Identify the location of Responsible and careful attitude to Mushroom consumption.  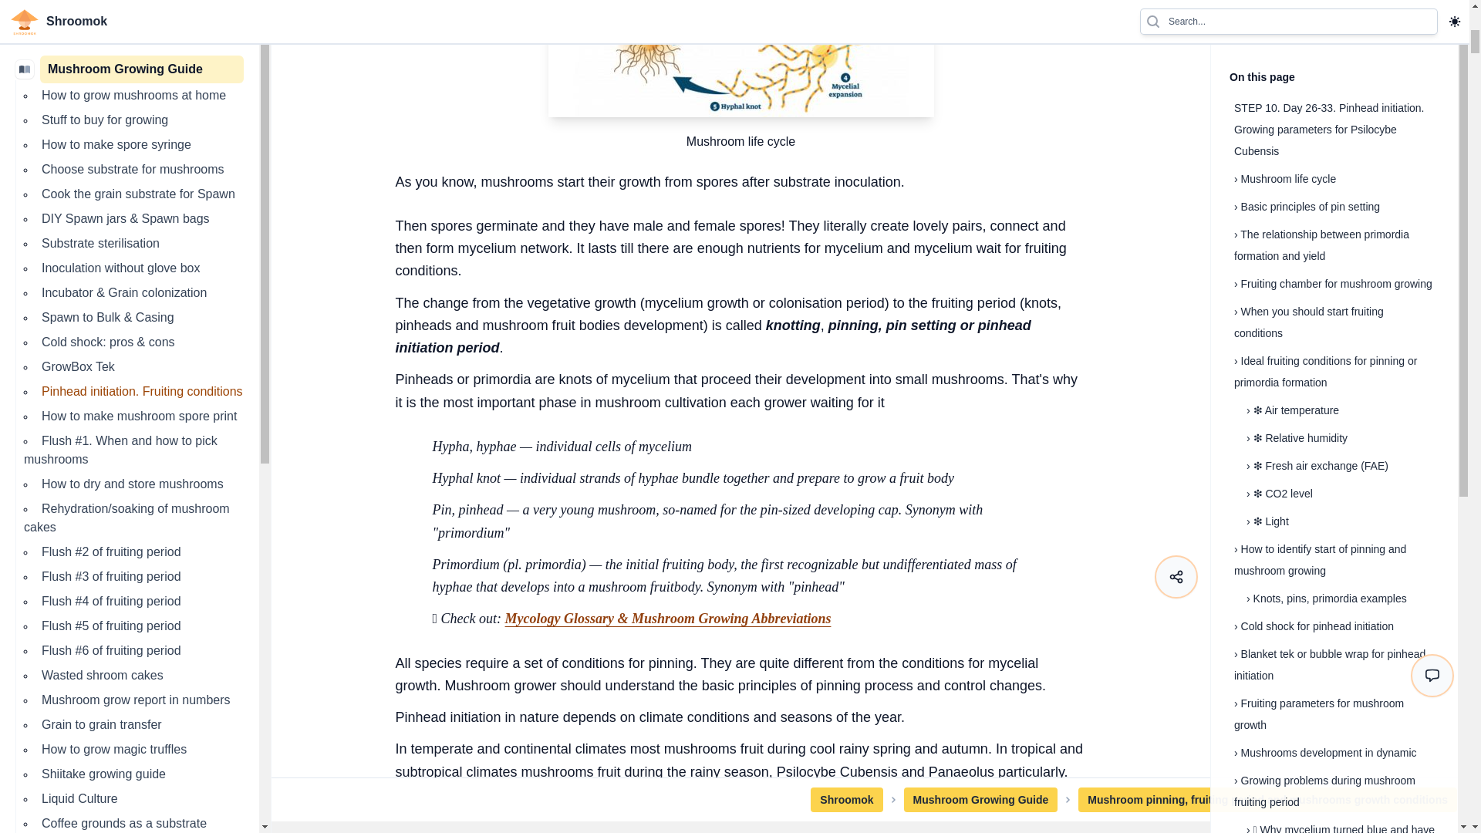
(141, 304).